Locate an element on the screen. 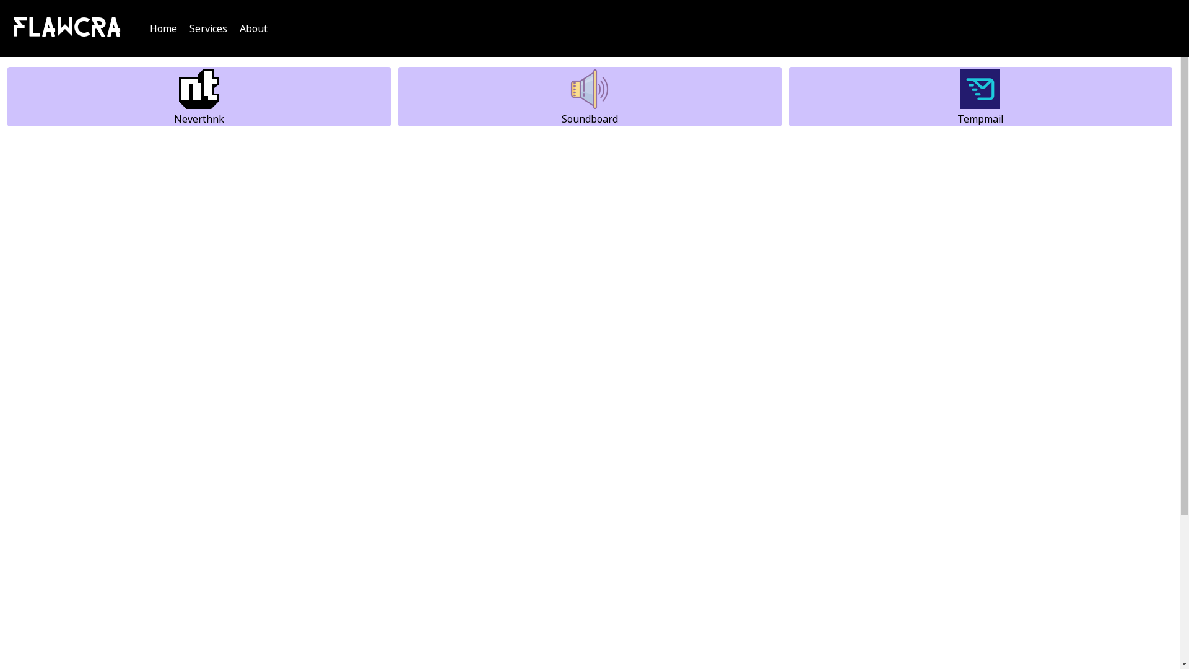 The height and width of the screenshot is (669, 1189). Services is located at coordinates (208, 28).